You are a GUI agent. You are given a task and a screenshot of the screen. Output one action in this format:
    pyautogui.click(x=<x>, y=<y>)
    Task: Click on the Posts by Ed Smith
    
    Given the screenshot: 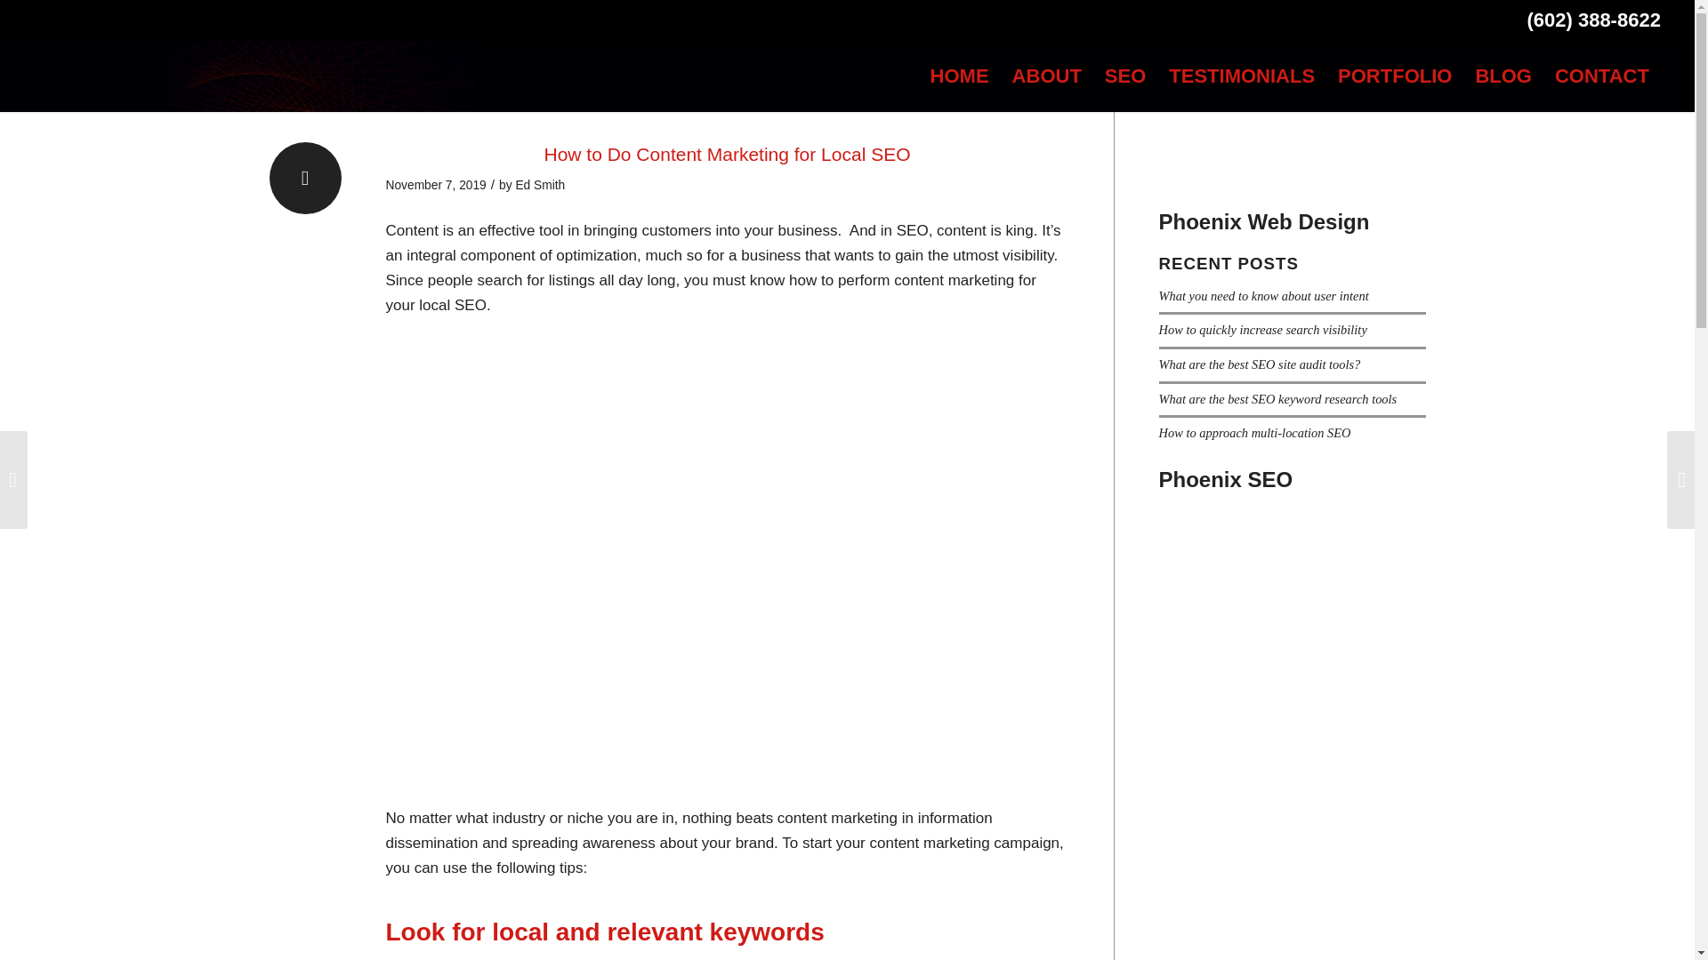 What is the action you would take?
    pyautogui.click(x=540, y=185)
    